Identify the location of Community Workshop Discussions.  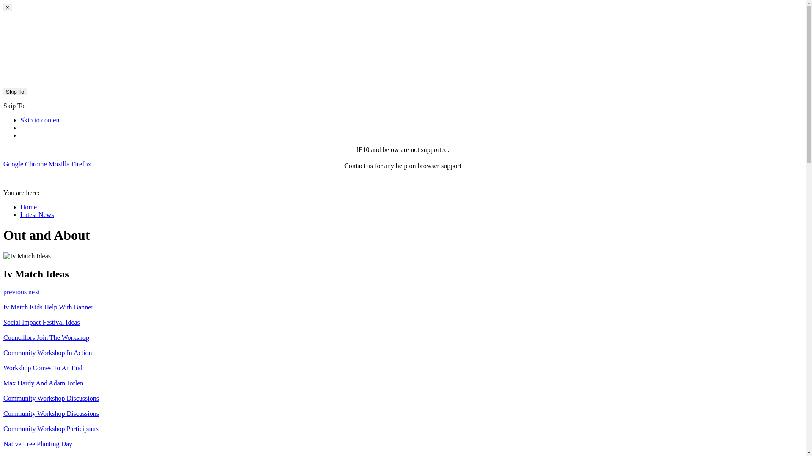
(403, 418).